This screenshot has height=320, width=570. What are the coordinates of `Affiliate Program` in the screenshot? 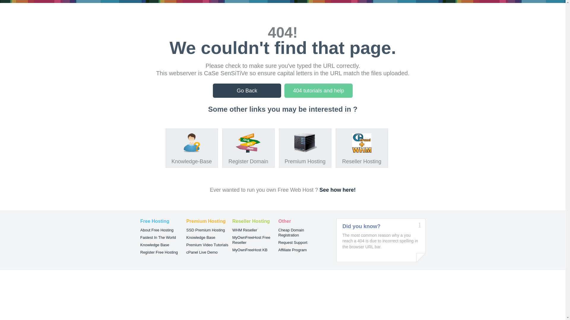 It's located at (293, 250).